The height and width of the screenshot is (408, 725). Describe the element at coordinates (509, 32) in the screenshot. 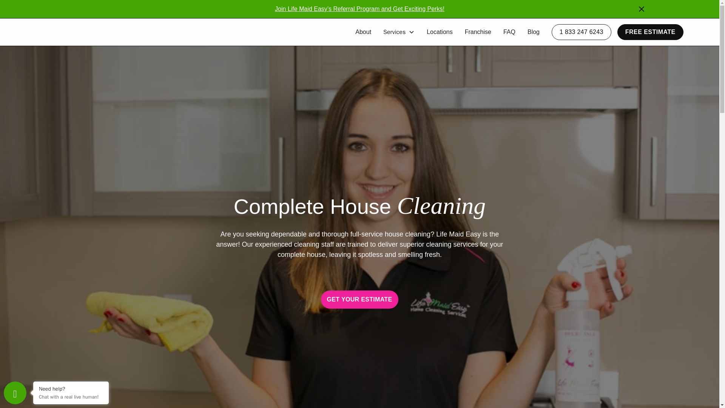

I see `FAQ` at that location.